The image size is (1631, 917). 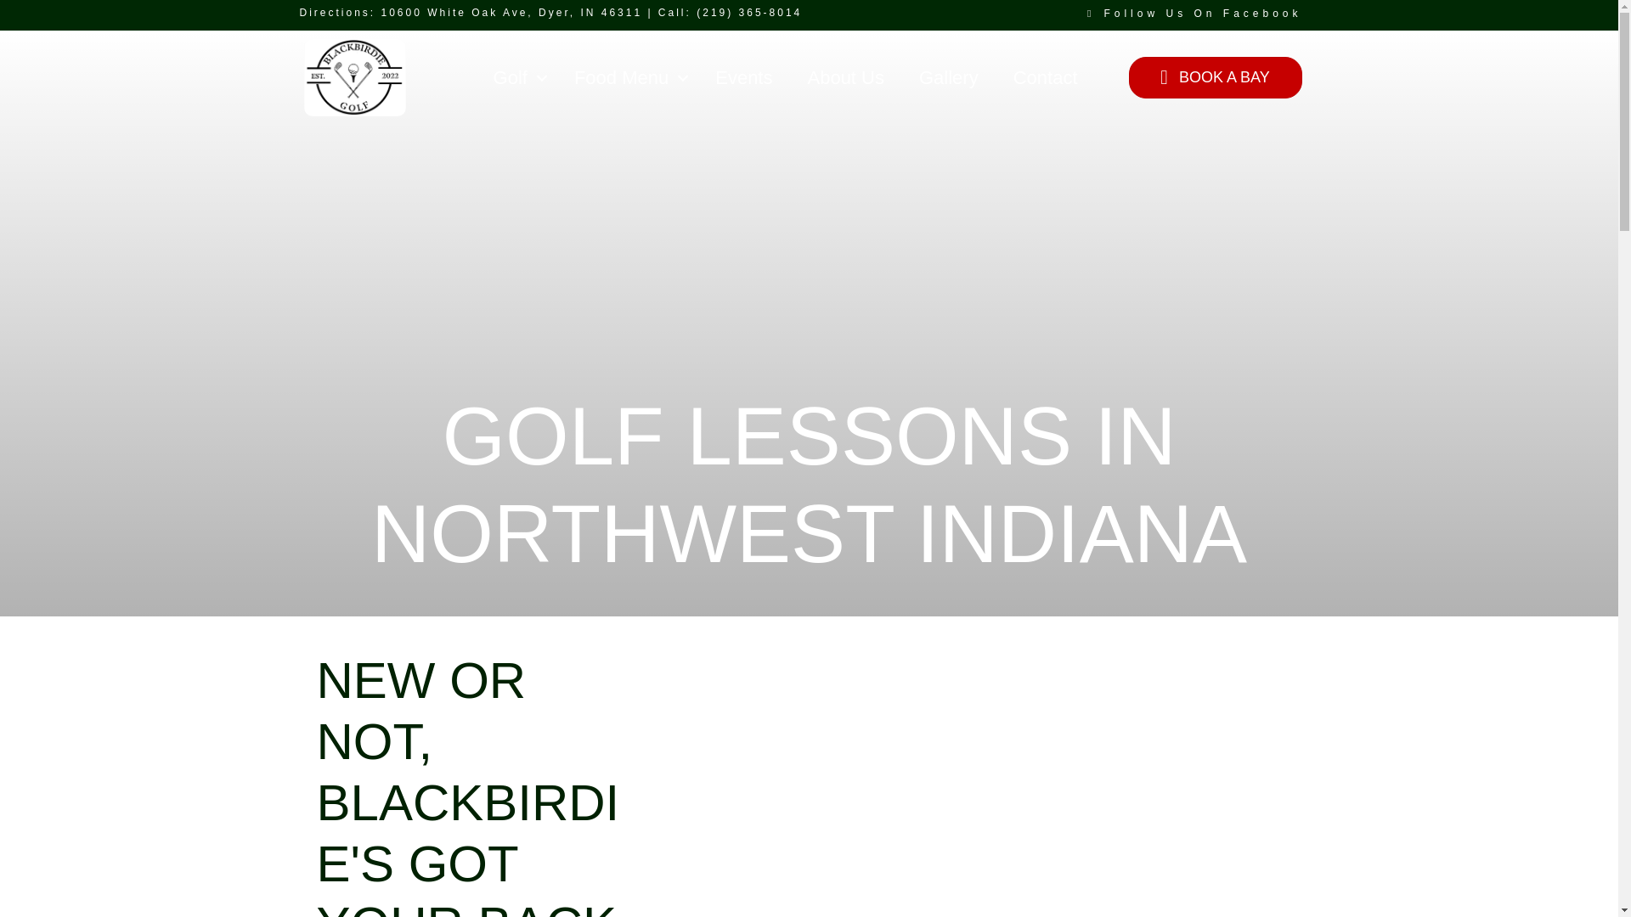 I want to click on Follow Us On Facebook, so click(x=1203, y=13).